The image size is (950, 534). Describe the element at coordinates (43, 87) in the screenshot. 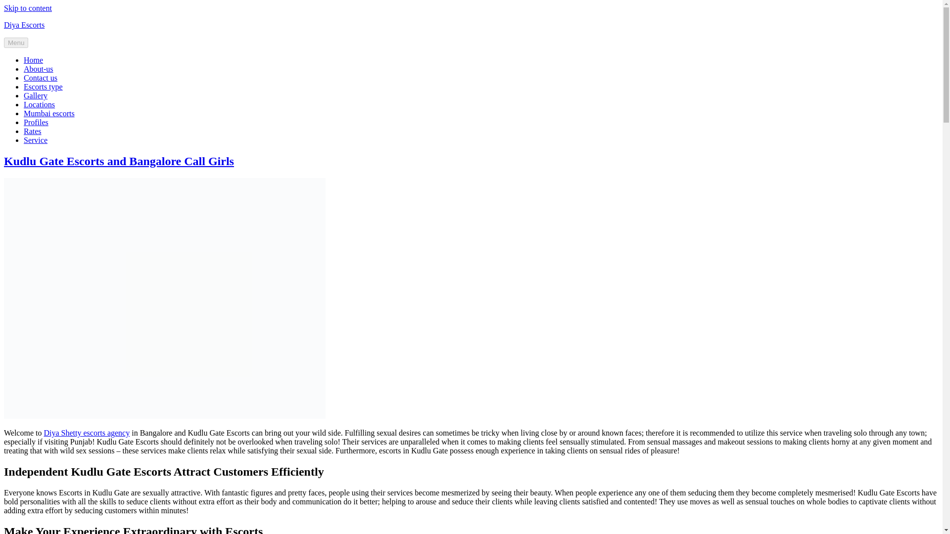

I see `Escorts type` at that location.